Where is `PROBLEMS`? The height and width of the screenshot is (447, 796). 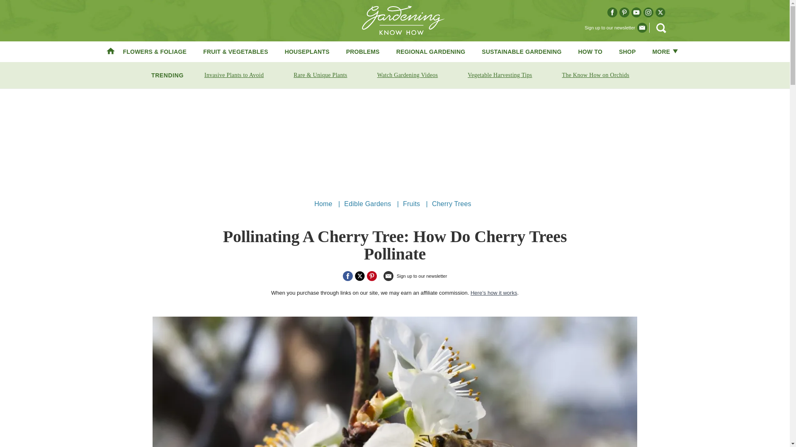 PROBLEMS is located at coordinates (363, 51).